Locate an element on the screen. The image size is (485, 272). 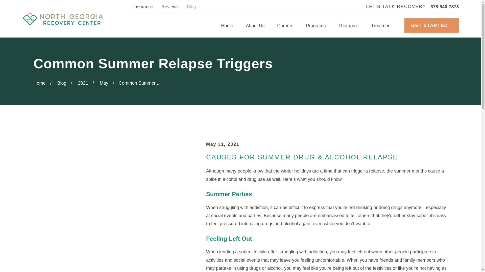
Go Home is located at coordinates (39, 83).